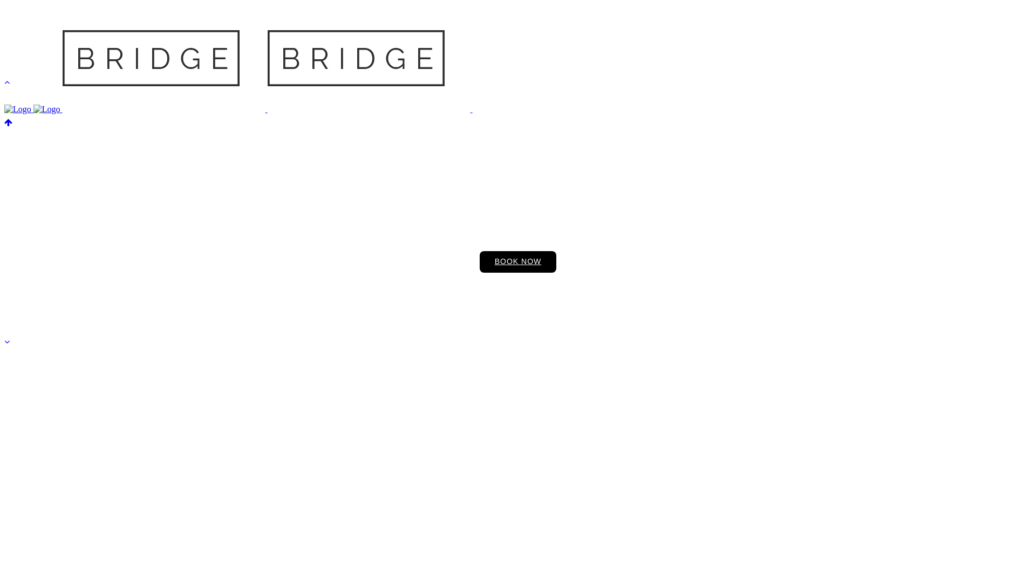 The image size is (1036, 582). What do you see at coordinates (518, 262) in the screenshot?
I see `BOOK NOW` at bounding box center [518, 262].